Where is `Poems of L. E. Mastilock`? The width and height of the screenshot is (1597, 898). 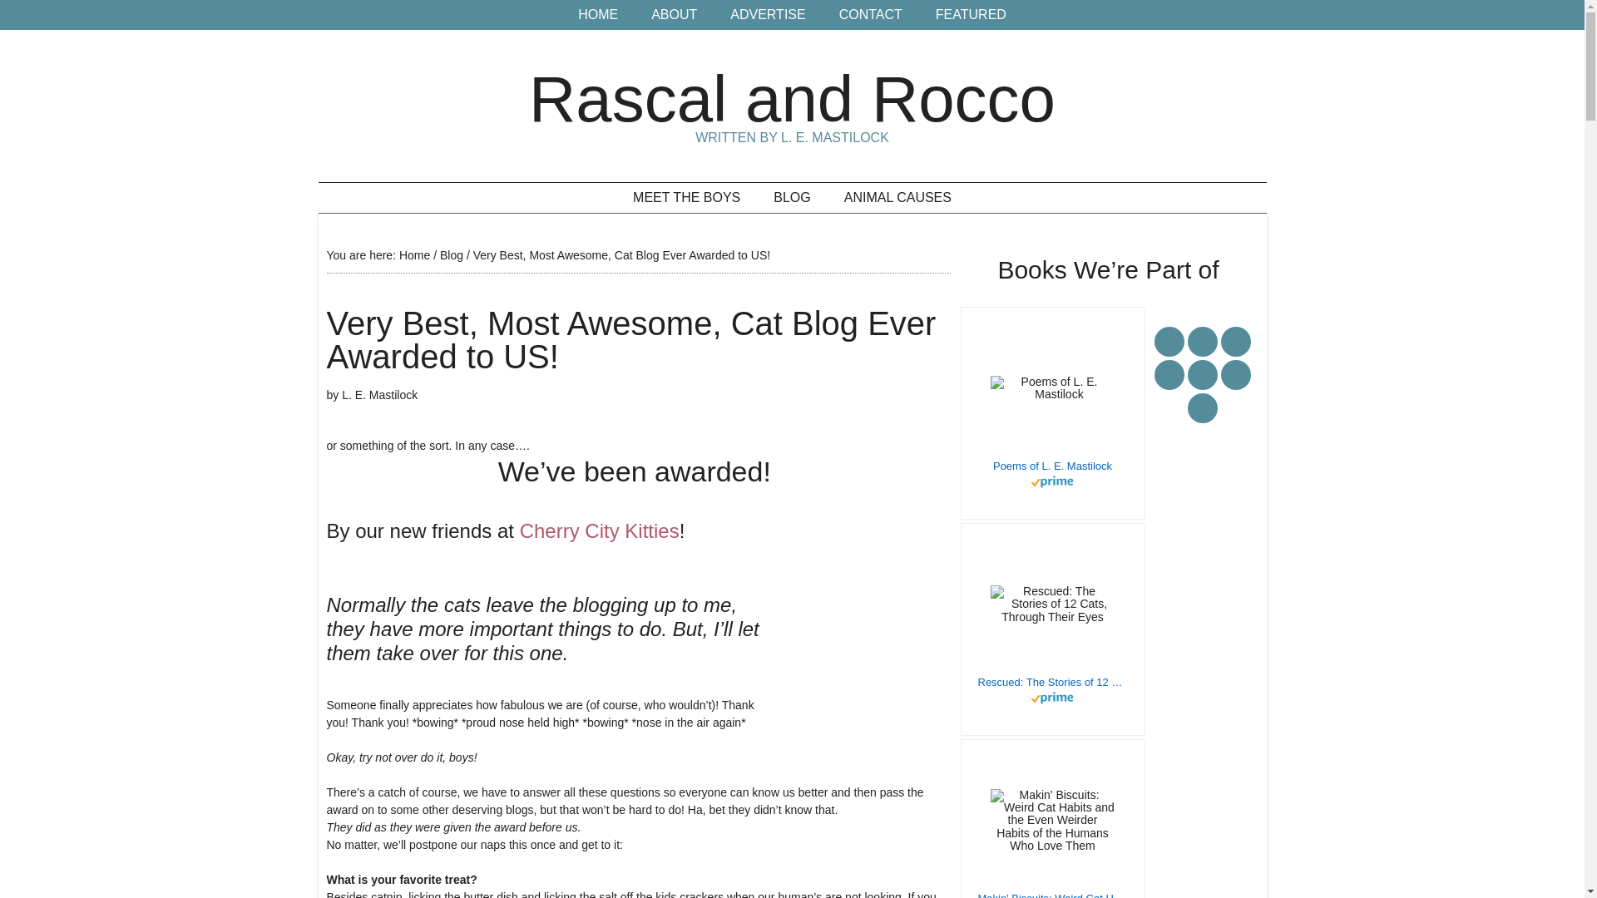
Poems of L. E. Mastilock is located at coordinates (1052, 466).